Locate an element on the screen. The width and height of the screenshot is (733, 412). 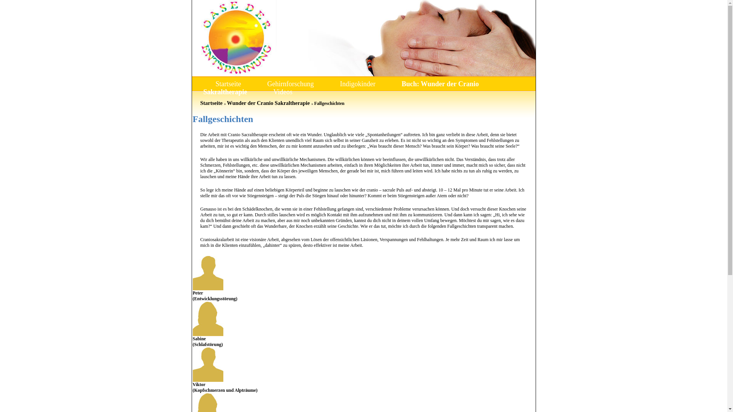
Videos is located at coordinates (283, 92).